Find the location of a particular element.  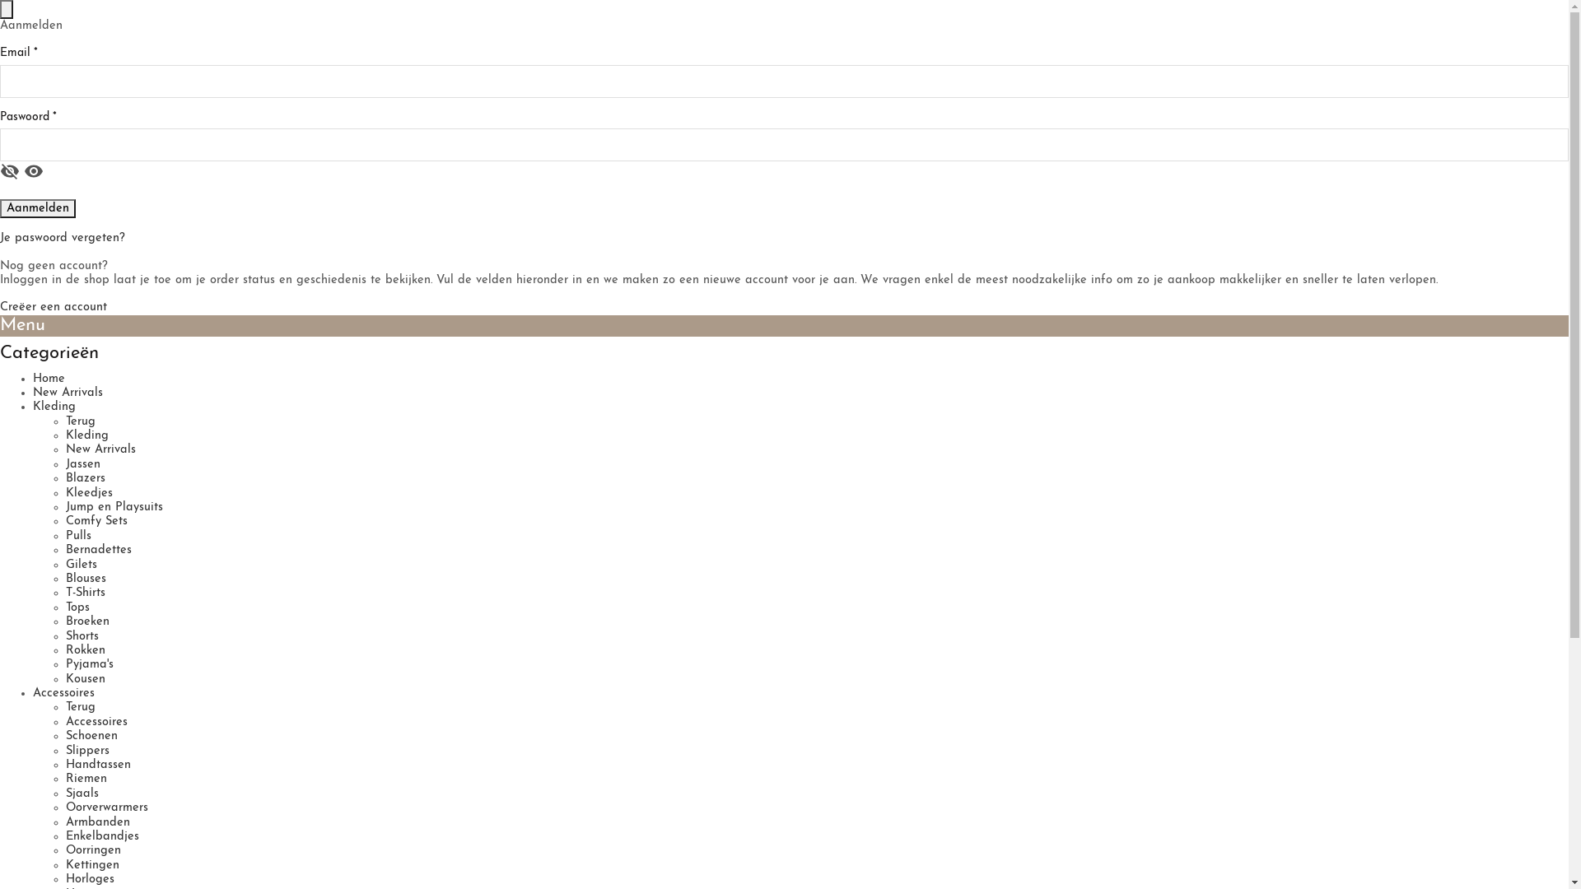

Enkelbandjes is located at coordinates (102, 836).